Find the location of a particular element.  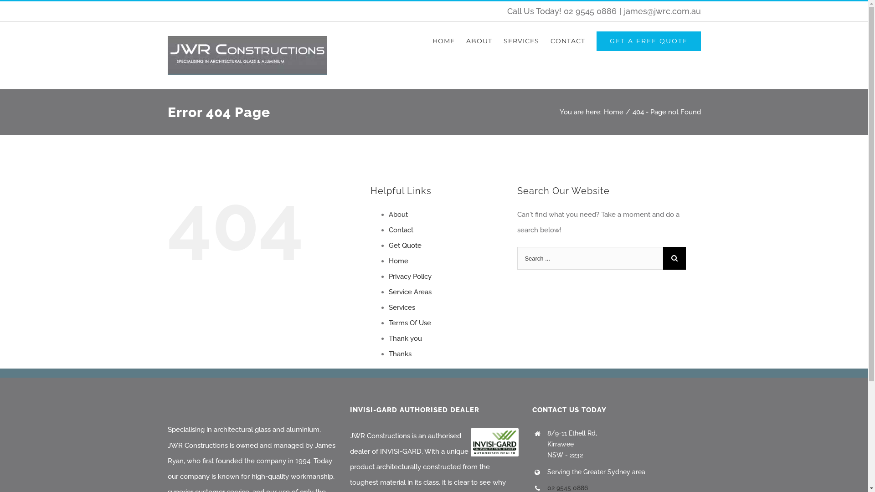

Home is located at coordinates (398, 261).